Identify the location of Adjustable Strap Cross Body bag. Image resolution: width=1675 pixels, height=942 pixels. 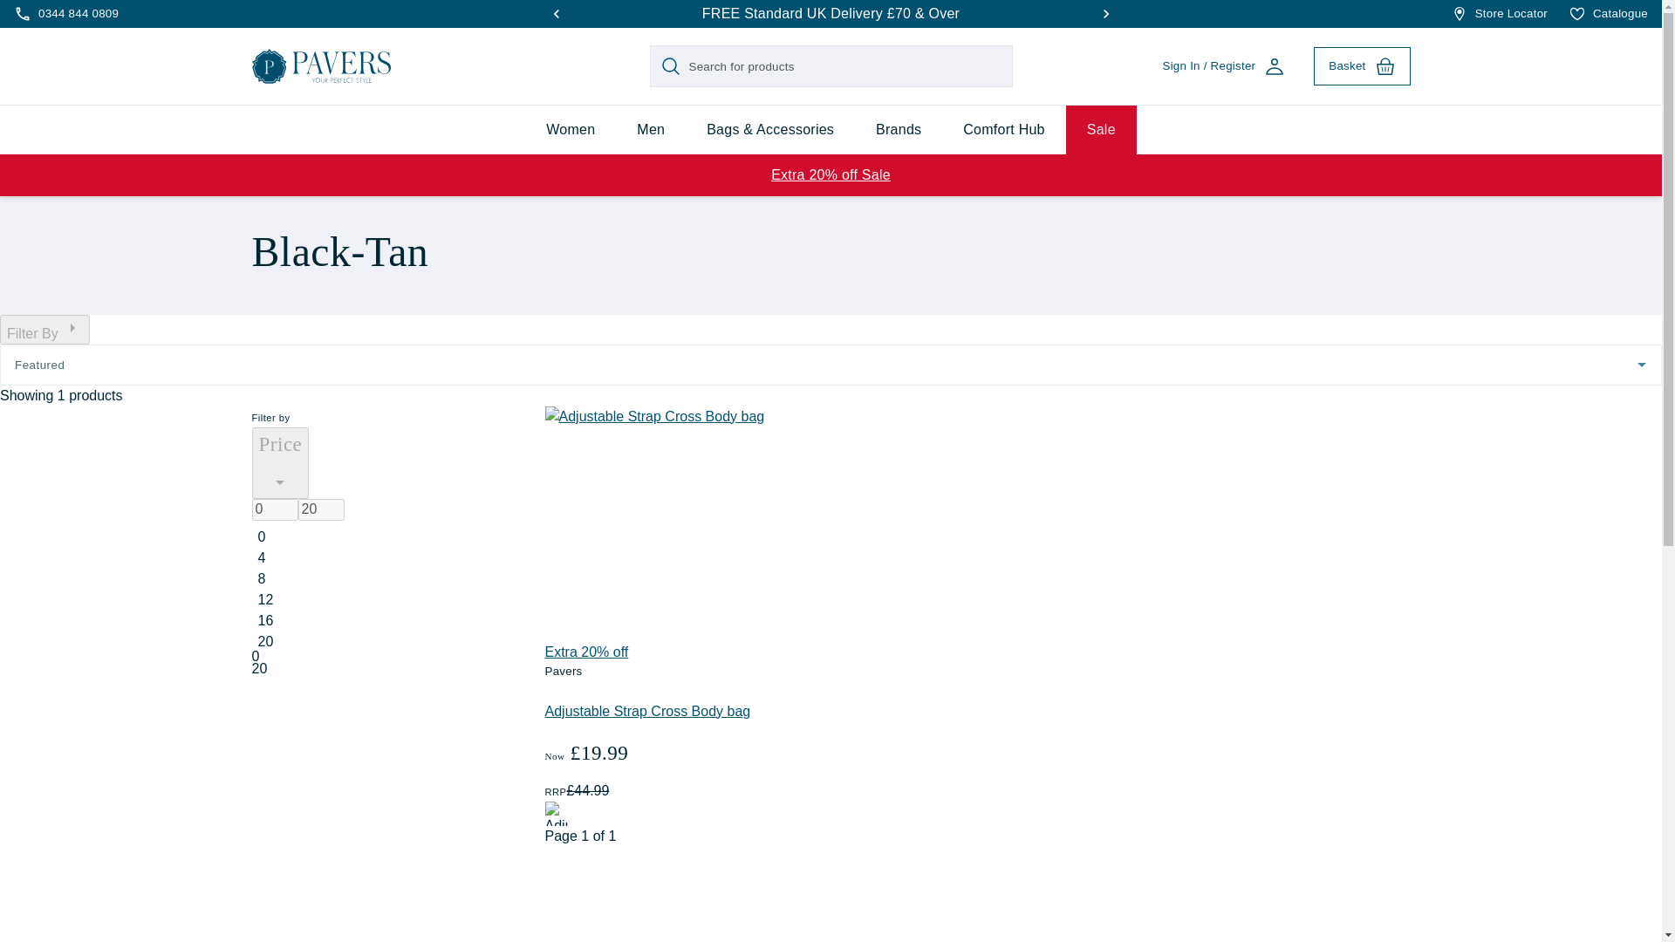
(662, 523).